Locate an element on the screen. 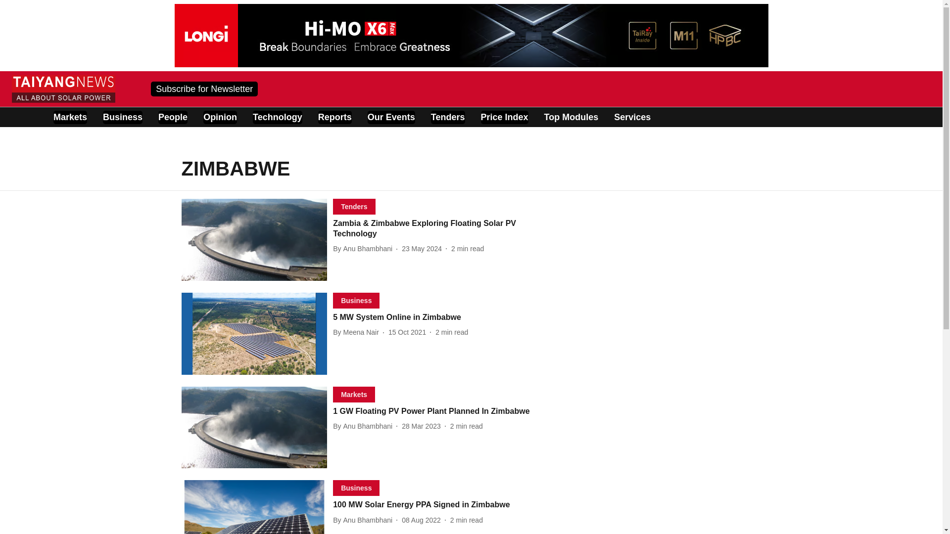 This screenshot has height=534, width=950. 2023-03-28 14:17 is located at coordinates (421, 426).